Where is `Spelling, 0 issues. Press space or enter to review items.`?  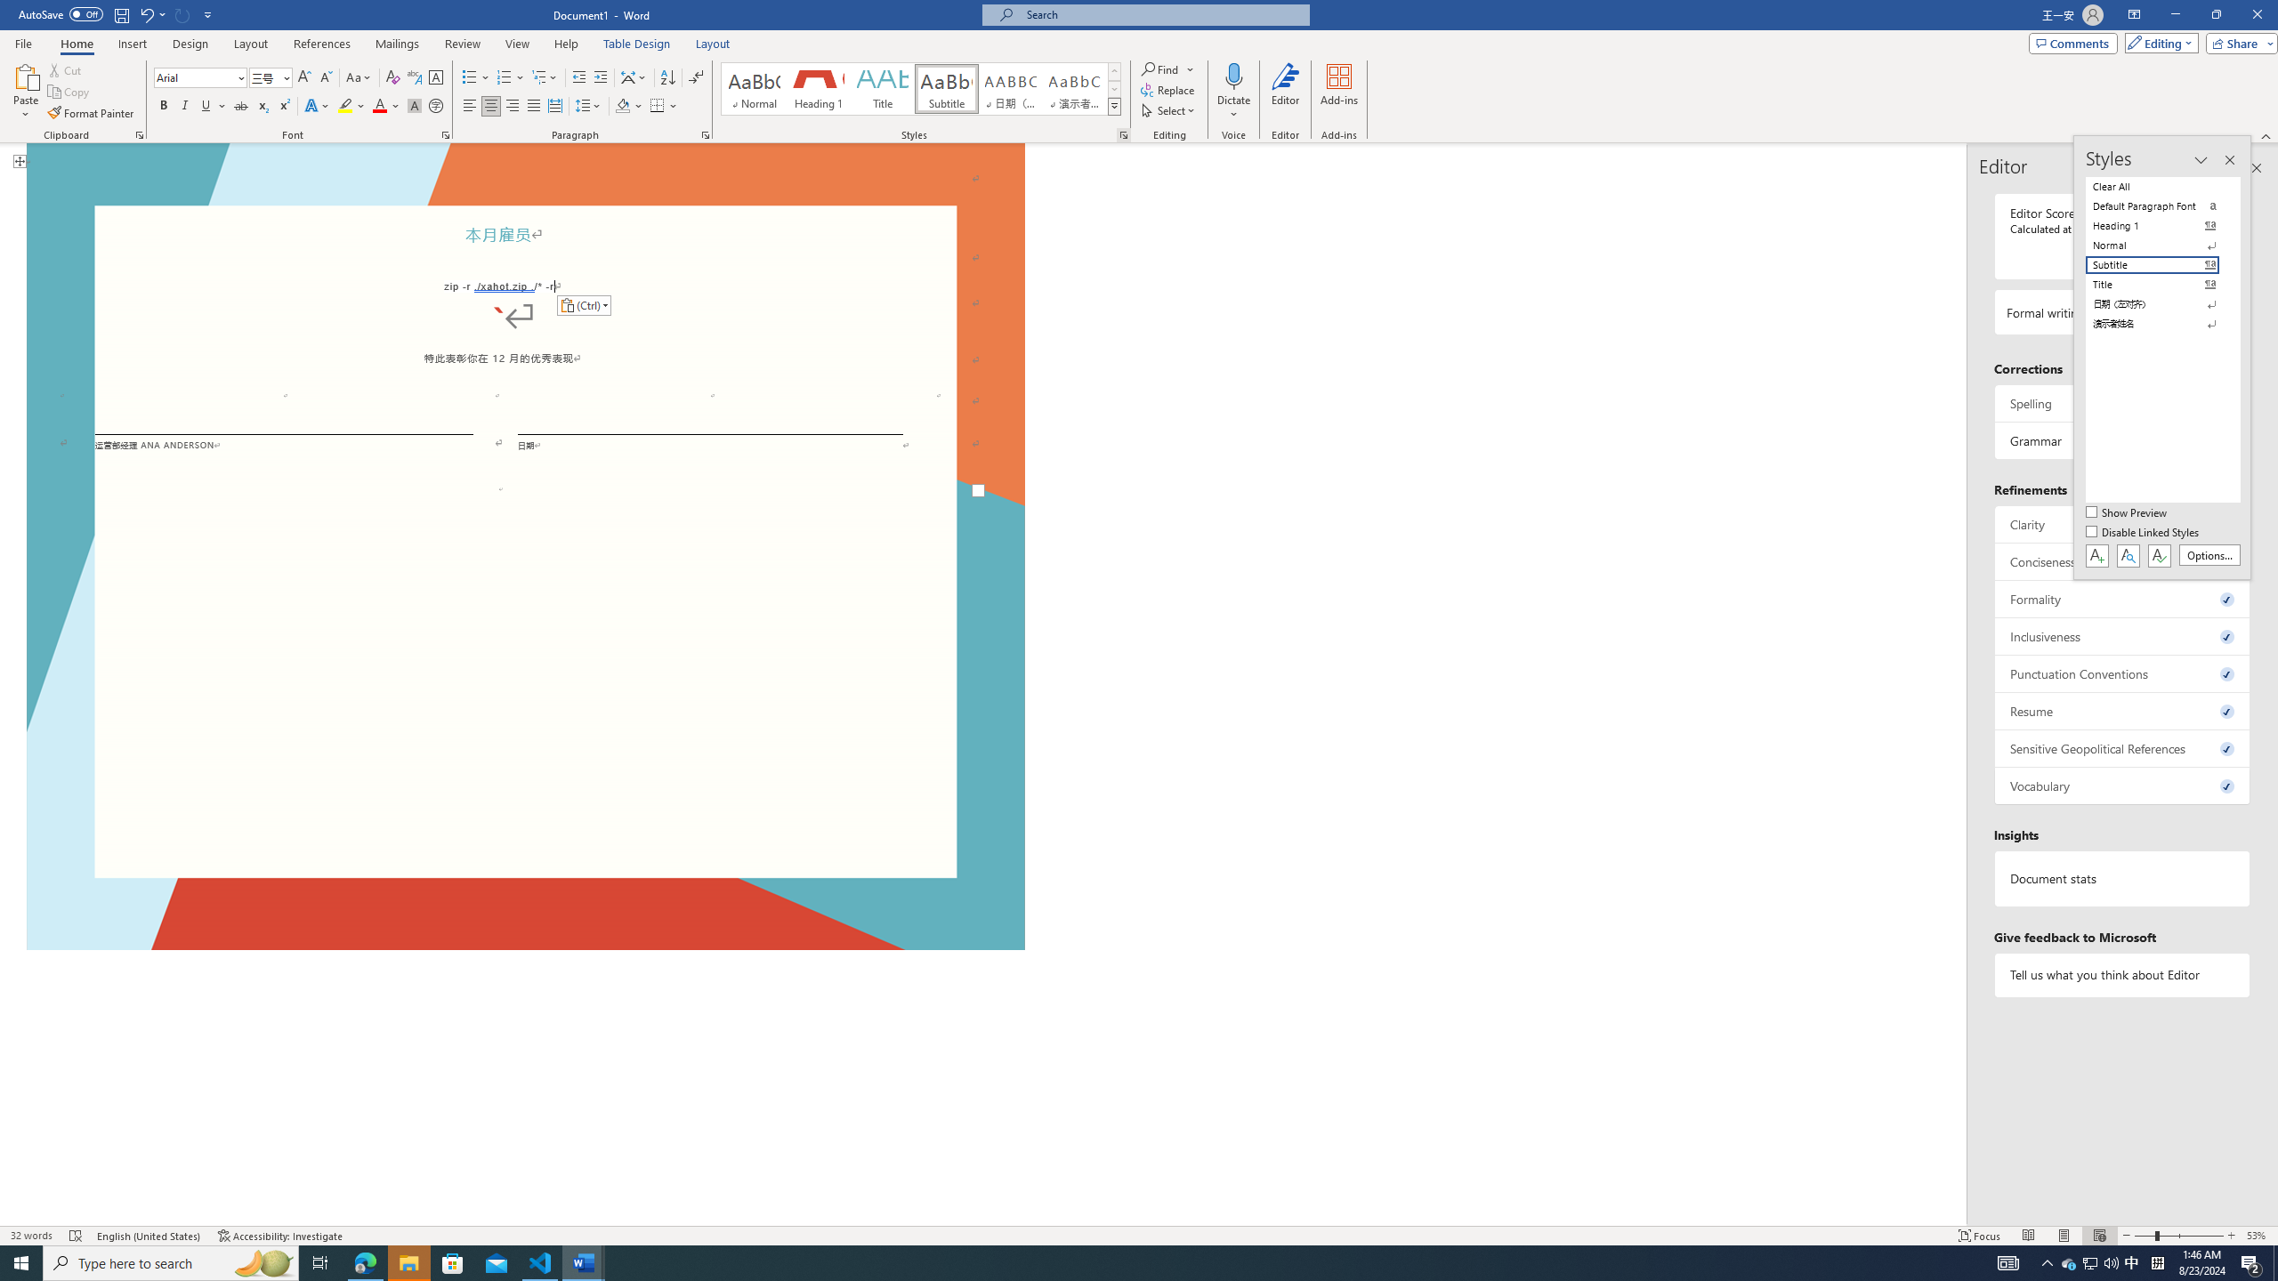
Spelling, 0 issues. Press space or enter to review items. is located at coordinates (2123, 403).